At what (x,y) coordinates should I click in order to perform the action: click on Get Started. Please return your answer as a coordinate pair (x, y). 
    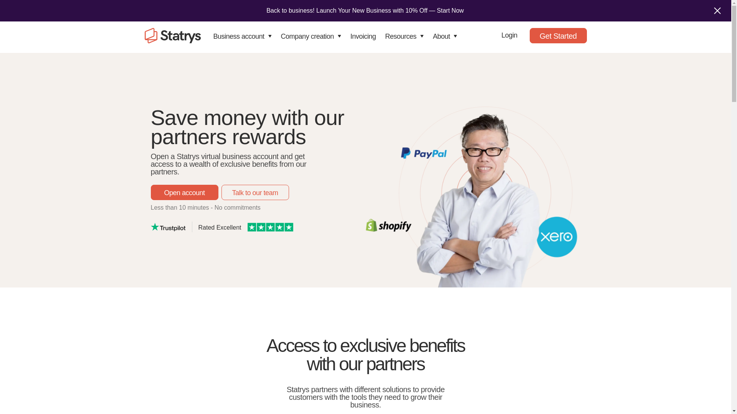
    Looking at the image, I should click on (558, 36).